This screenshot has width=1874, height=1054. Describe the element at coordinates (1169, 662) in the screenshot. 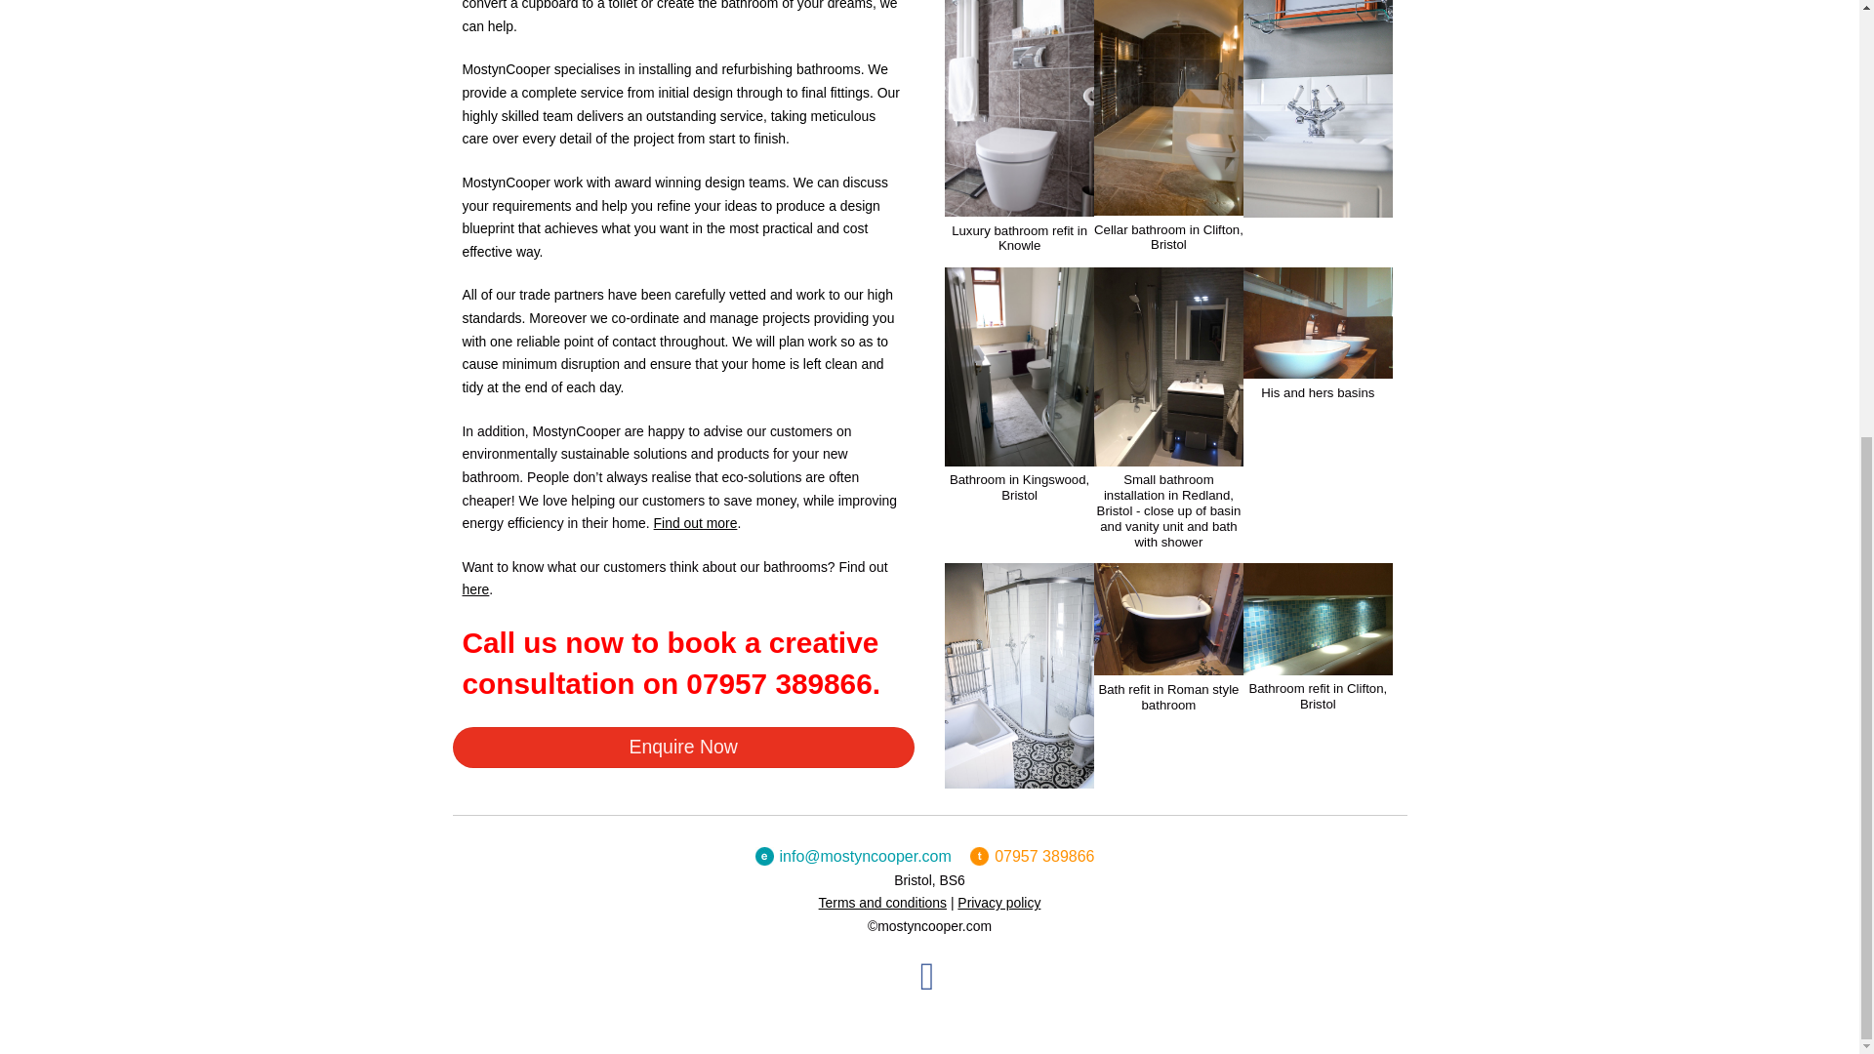

I see `Bath refit in Roman style bathroom` at that location.